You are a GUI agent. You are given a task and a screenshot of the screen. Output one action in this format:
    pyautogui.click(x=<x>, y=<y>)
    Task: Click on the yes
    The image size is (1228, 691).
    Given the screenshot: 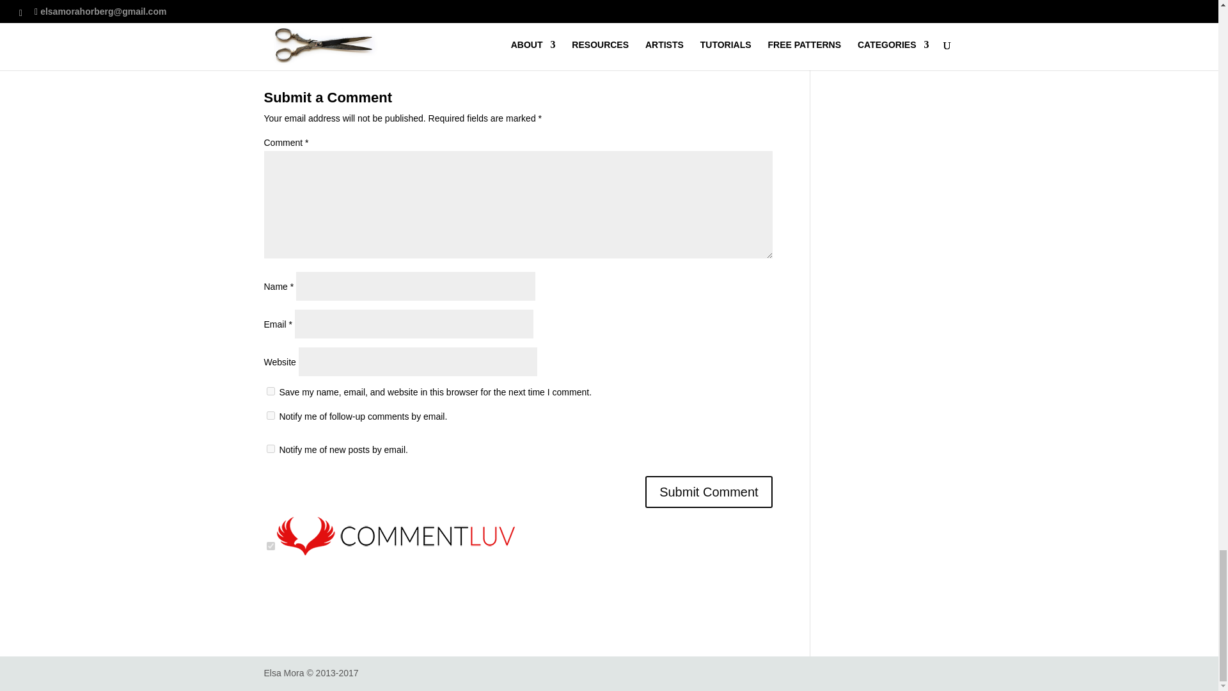 What is the action you would take?
    pyautogui.click(x=270, y=390)
    